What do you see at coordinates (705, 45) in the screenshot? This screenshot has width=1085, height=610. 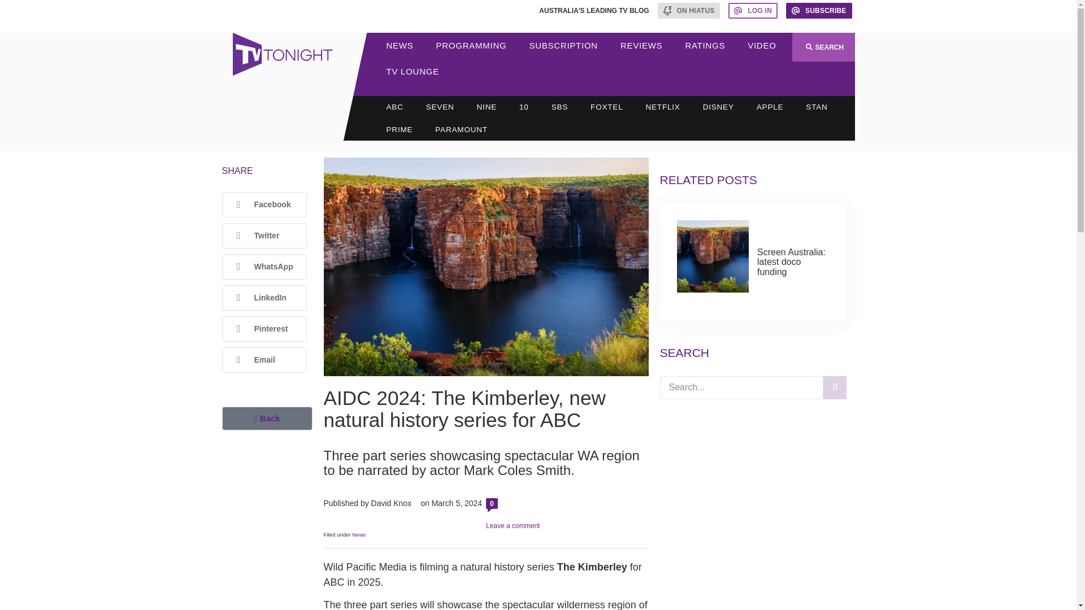 I see `RATINGS` at bounding box center [705, 45].